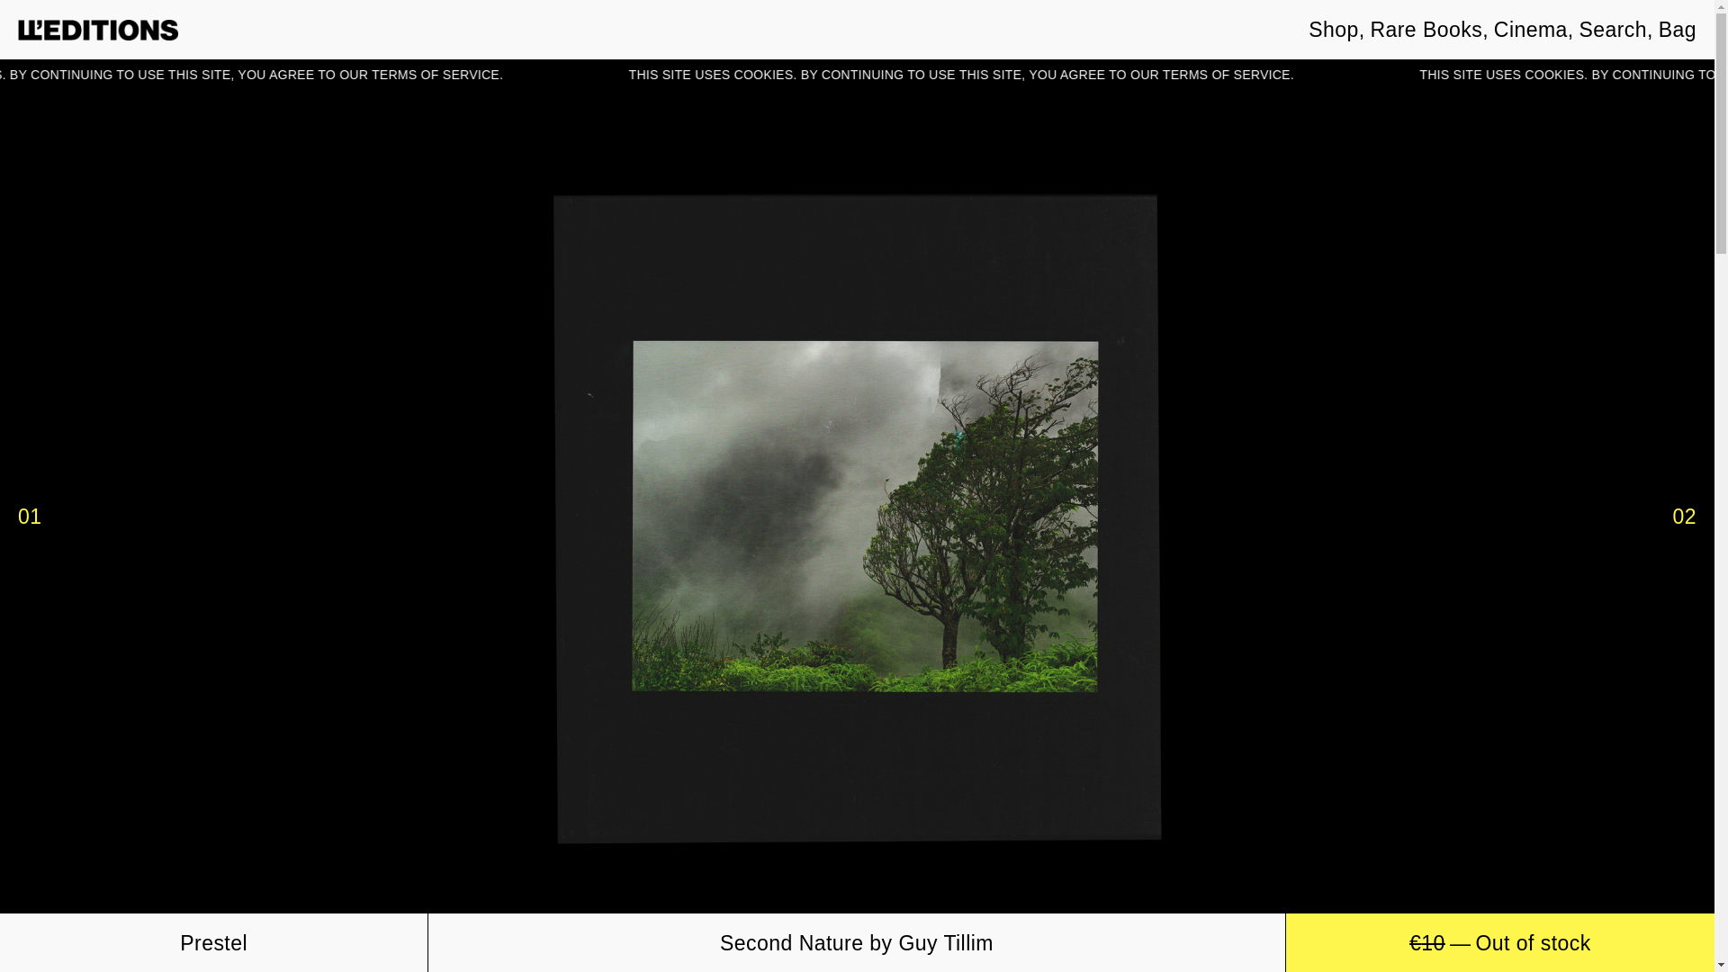  Describe the element at coordinates (1333, 30) in the screenshot. I see `Shop` at that location.